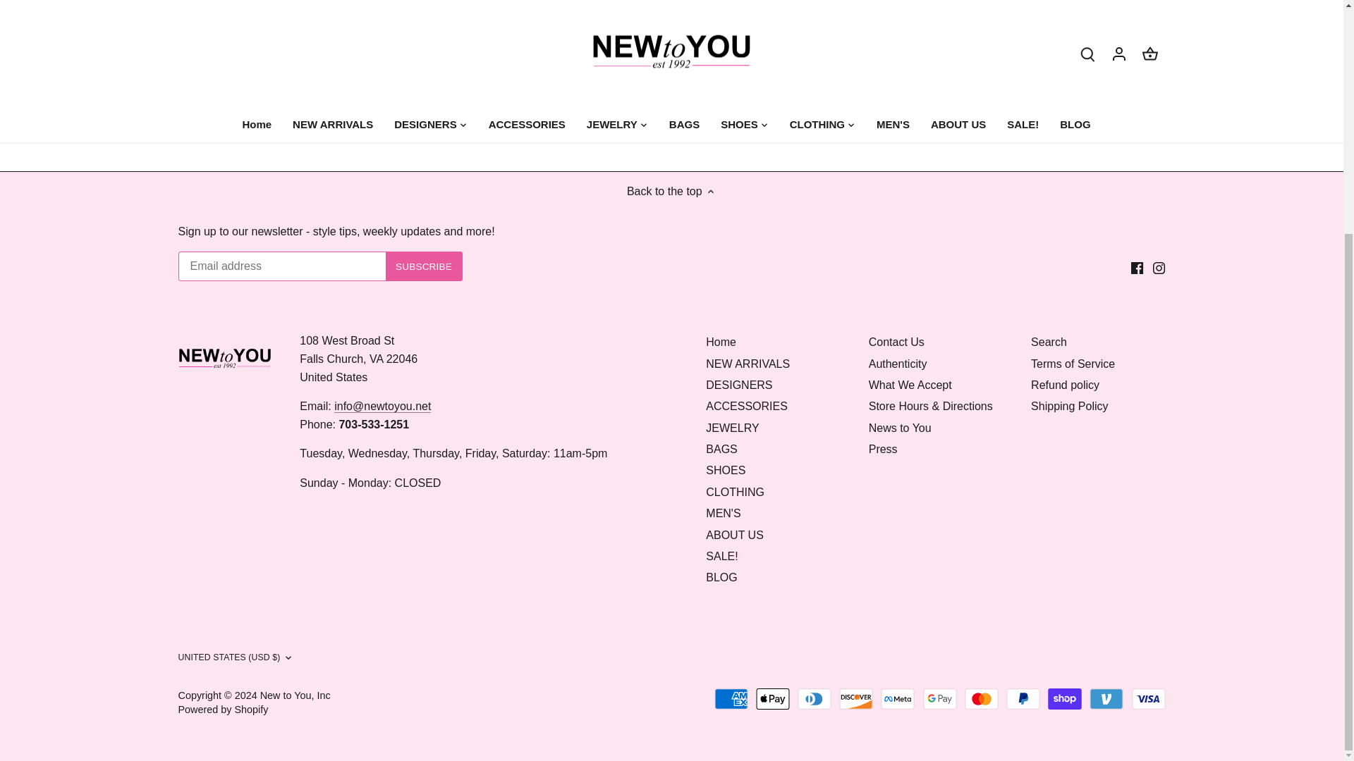  Describe the element at coordinates (856, 699) in the screenshot. I see `Discover` at that location.